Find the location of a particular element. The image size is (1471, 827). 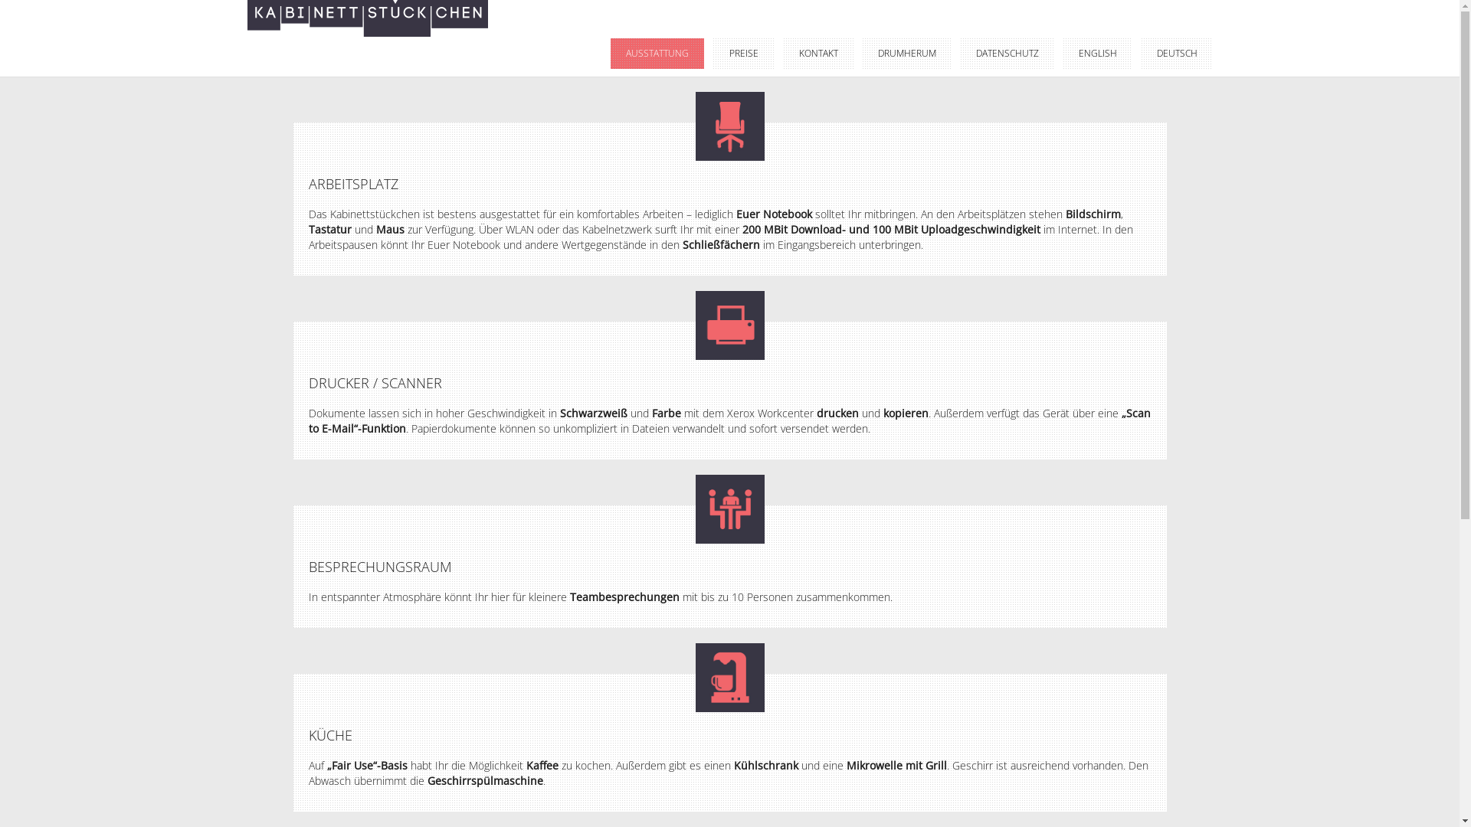

Kabinettstueckchen.cc is located at coordinates (367, 17).